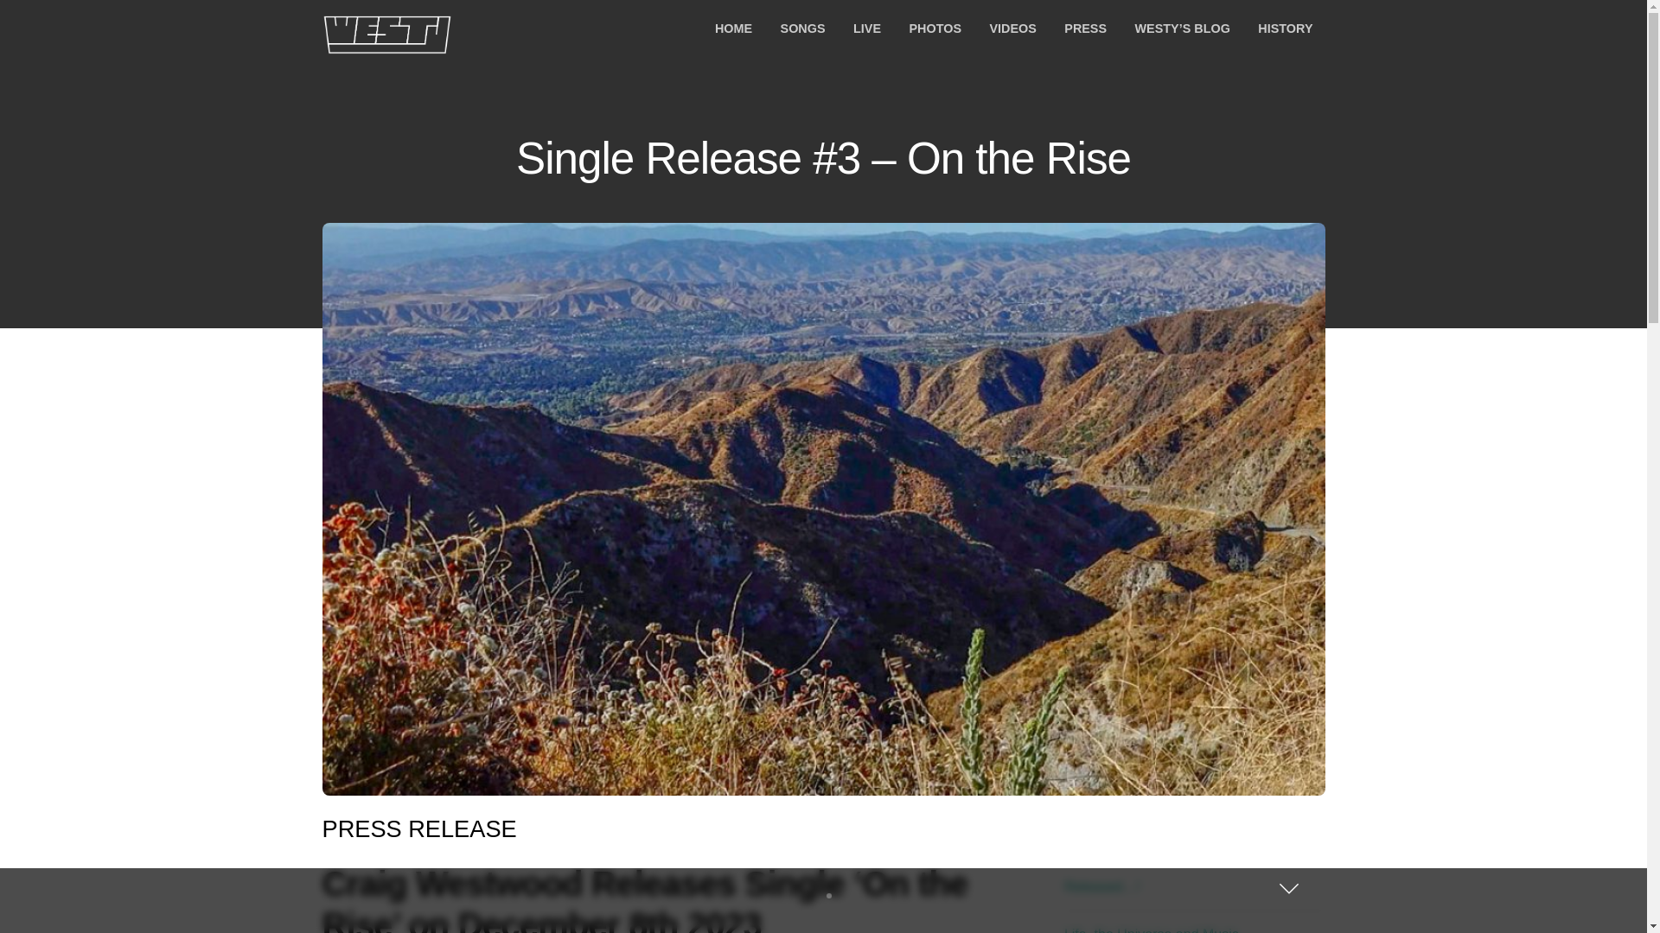 The width and height of the screenshot is (1660, 933). What do you see at coordinates (1285, 29) in the screenshot?
I see `HISTORY` at bounding box center [1285, 29].